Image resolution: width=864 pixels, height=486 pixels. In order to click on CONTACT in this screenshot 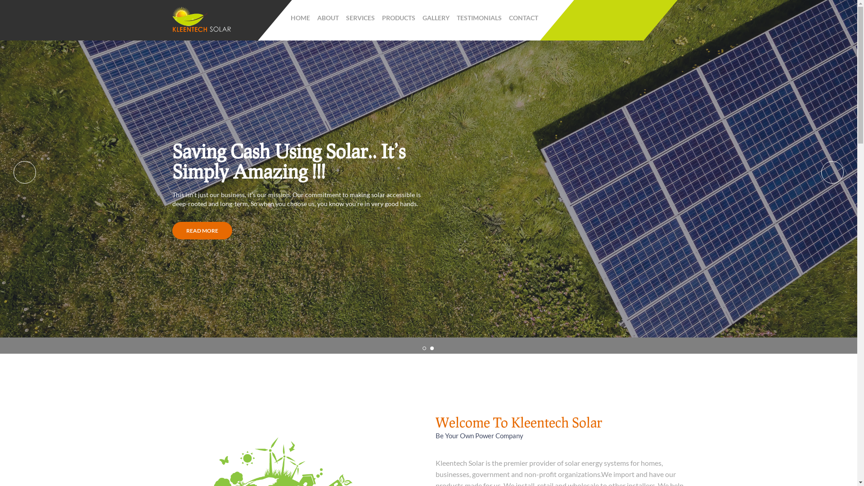, I will do `click(523, 18)`.